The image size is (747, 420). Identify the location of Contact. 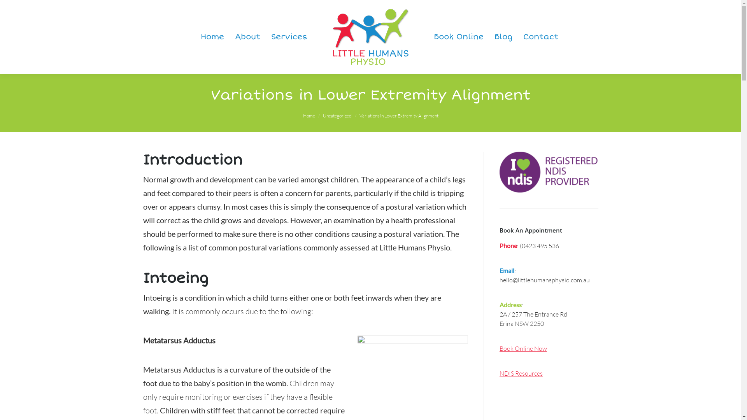
(541, 37).